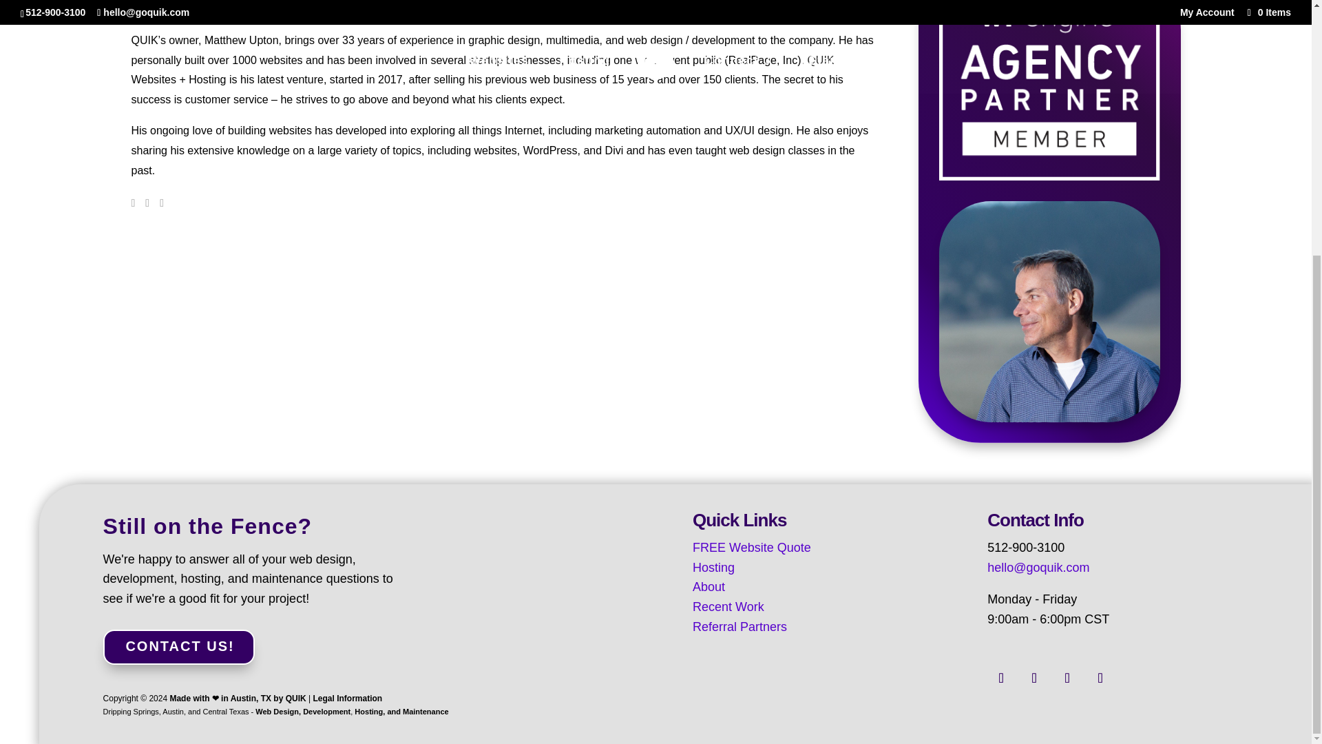 This screenshot has height=744, width=1322. What do you see at coordinates (1001, 678) in the screenshot?
I see `Follow on LinkedIn` at bounding box center [1001, 678].